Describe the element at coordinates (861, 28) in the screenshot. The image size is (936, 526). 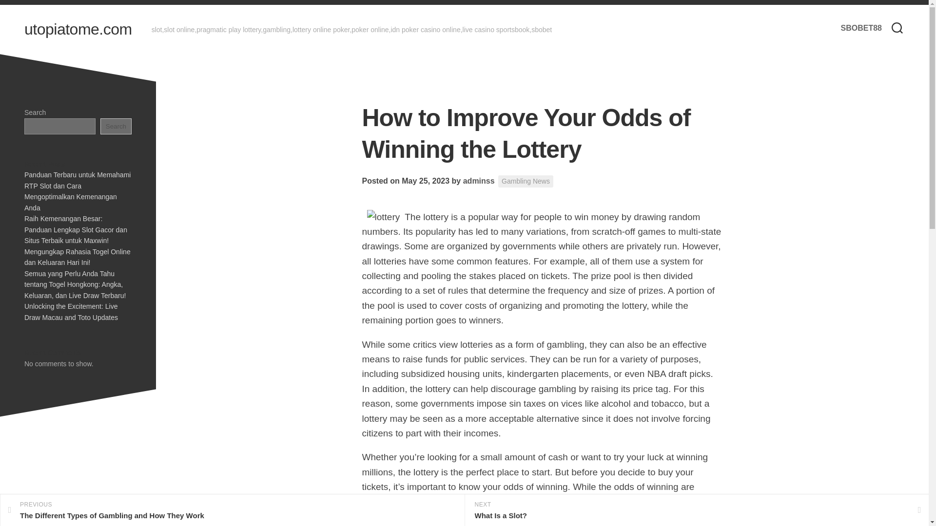
I see `SBOBET88` at that location.